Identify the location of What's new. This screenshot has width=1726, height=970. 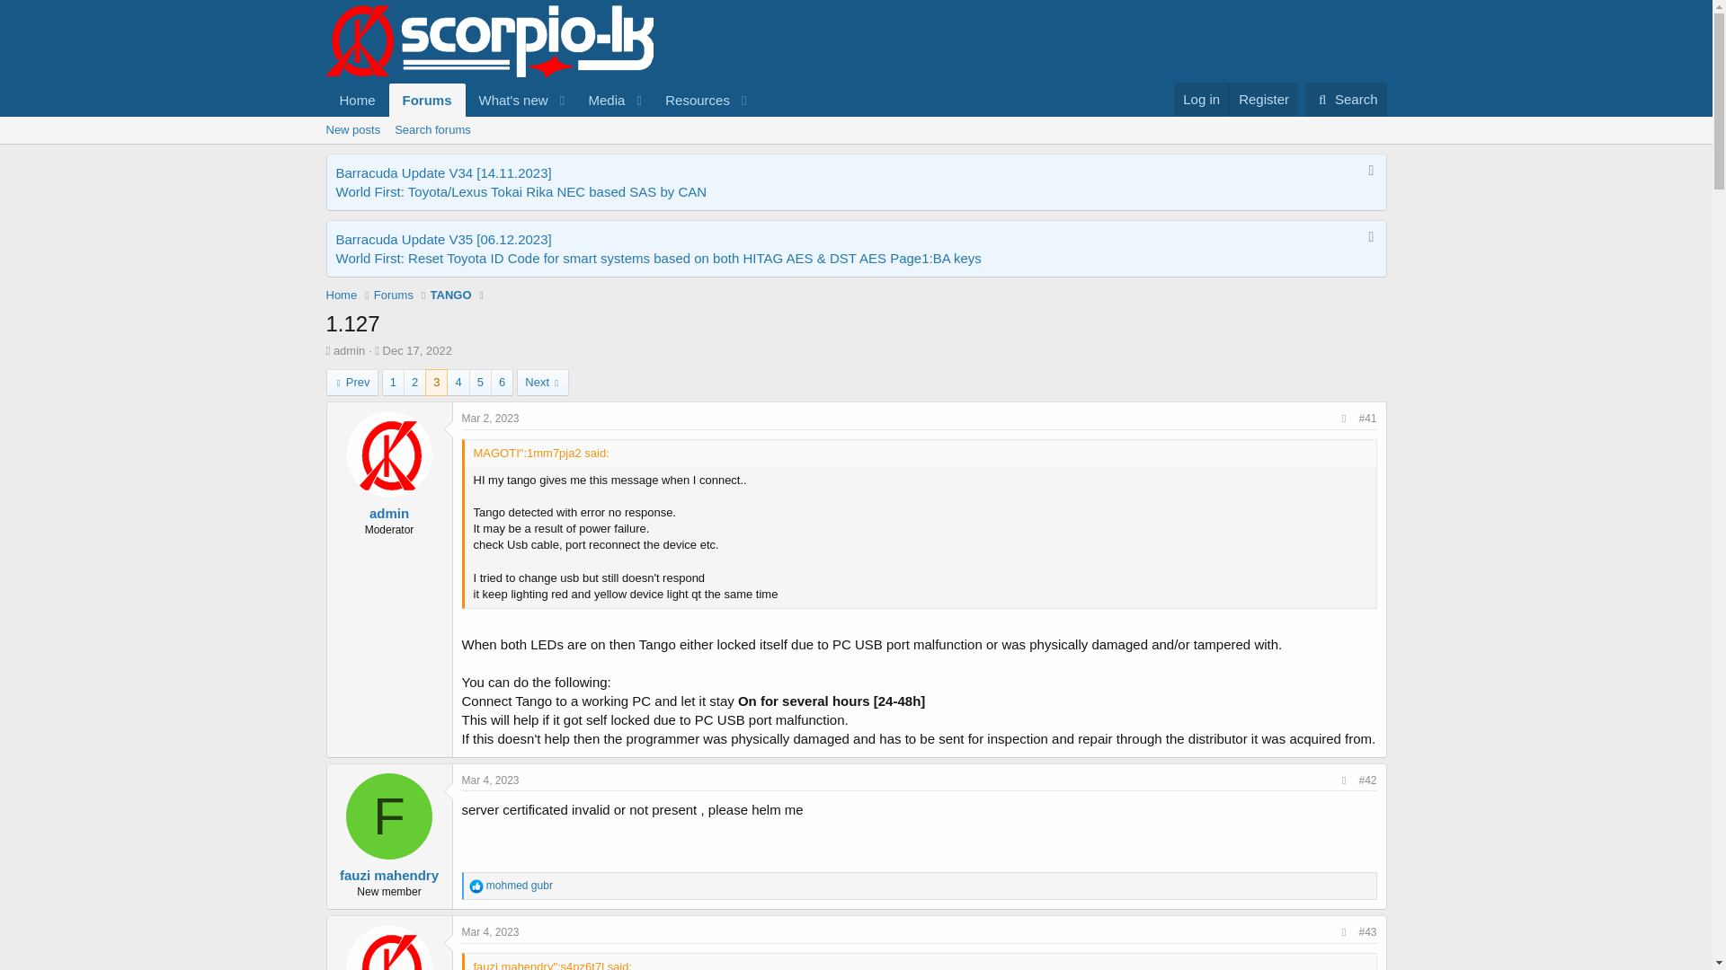
(508, 99).